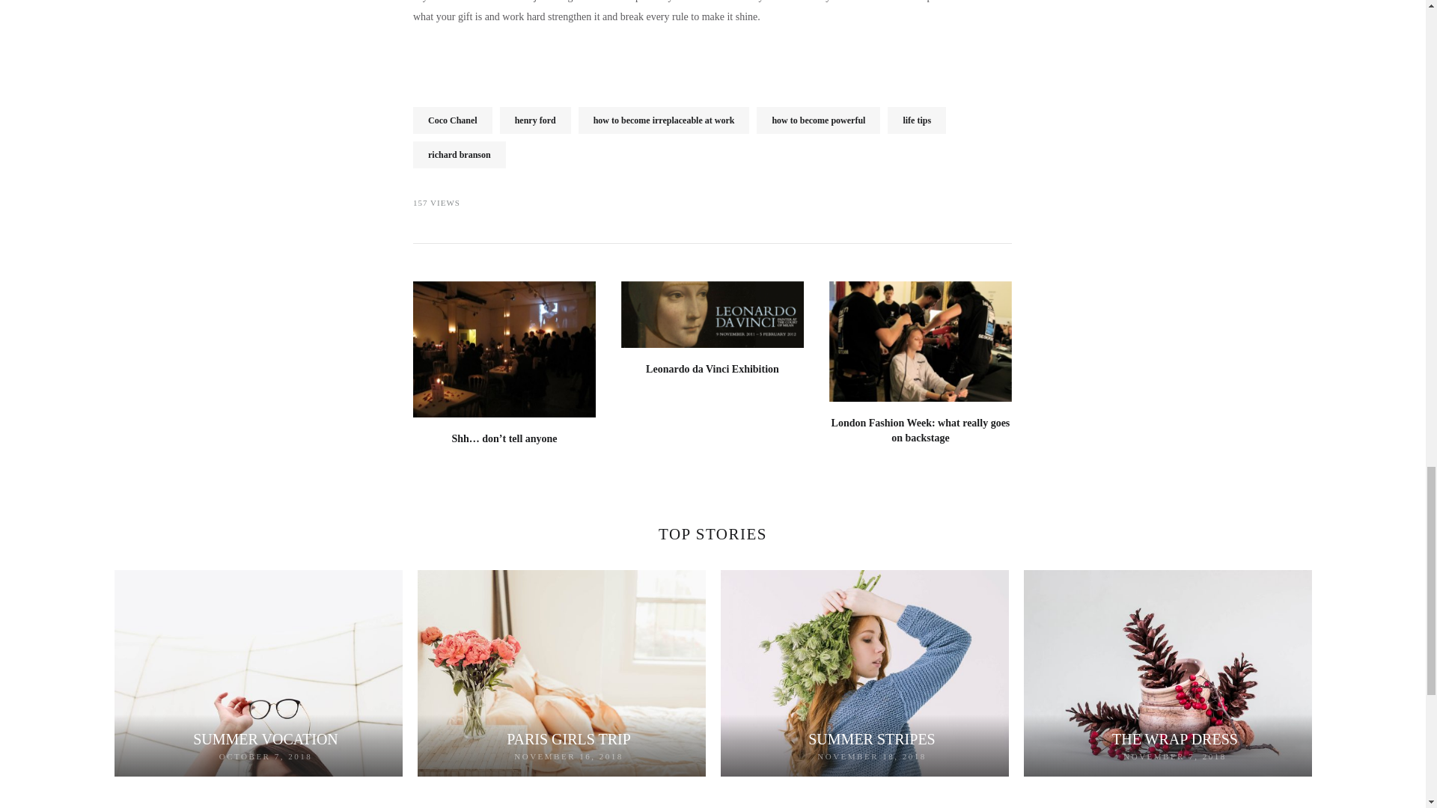  What do you see at coordinates (921, 430) in the screenshot?
I see `London Fashion Week: what really goes on backstage` at bounding box center [921, 430].